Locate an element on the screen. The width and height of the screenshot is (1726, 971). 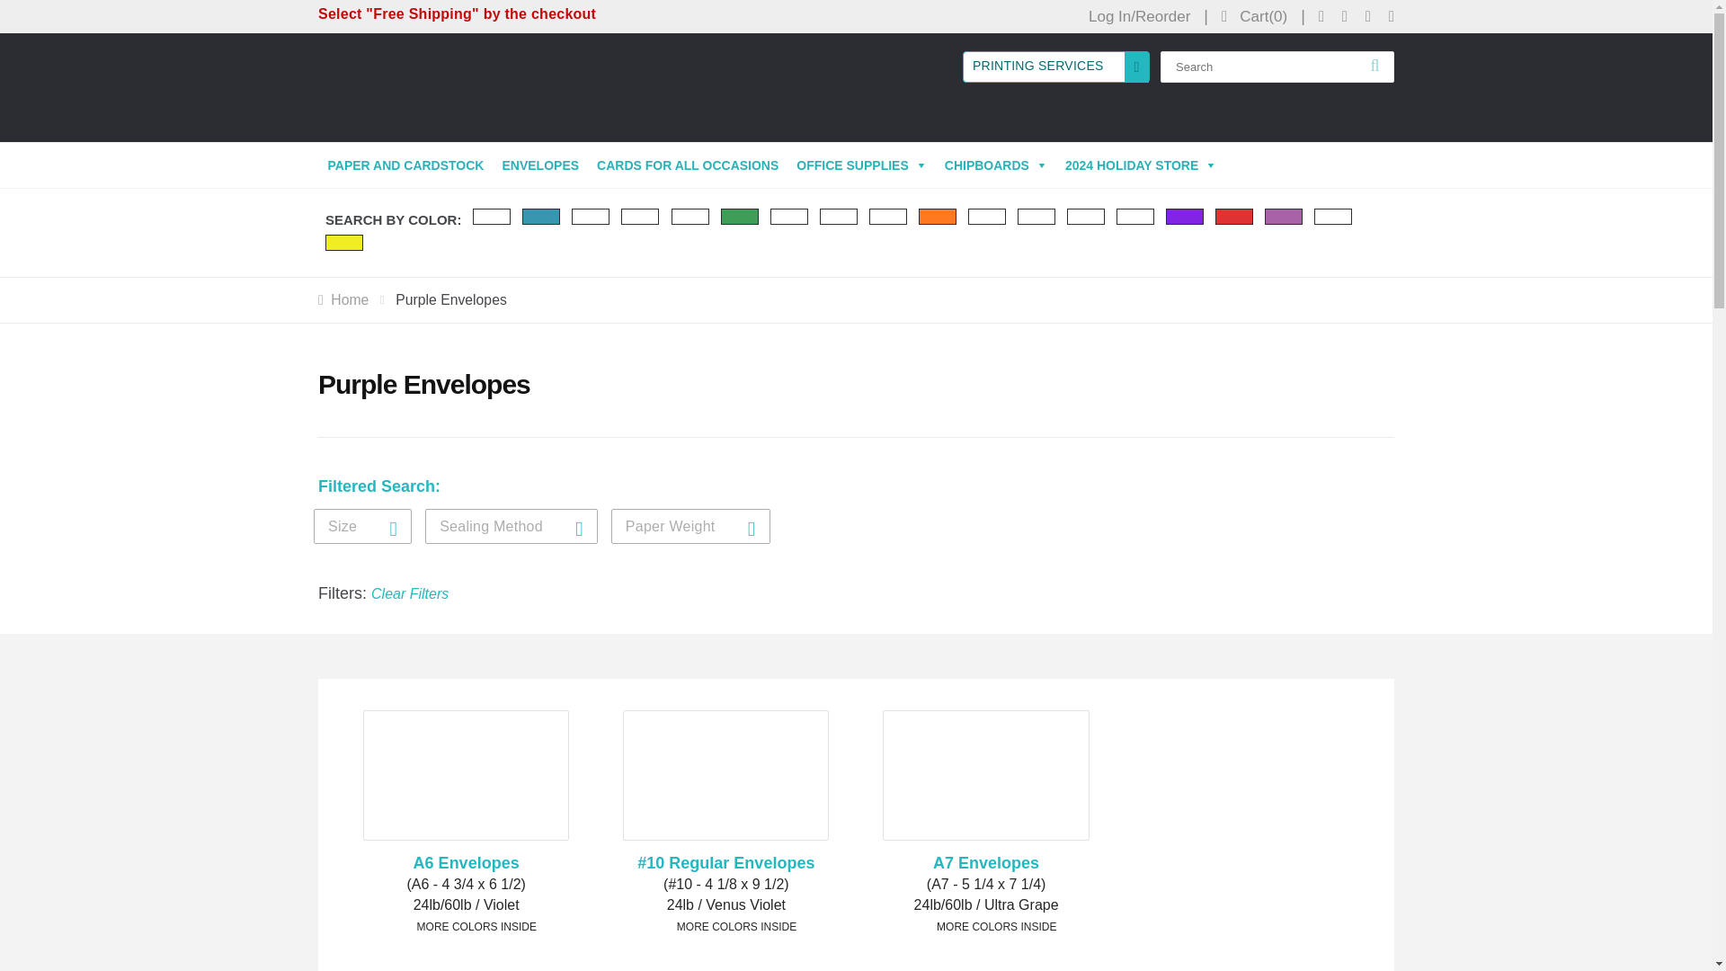
Cream is located at coordinates (640, 216).